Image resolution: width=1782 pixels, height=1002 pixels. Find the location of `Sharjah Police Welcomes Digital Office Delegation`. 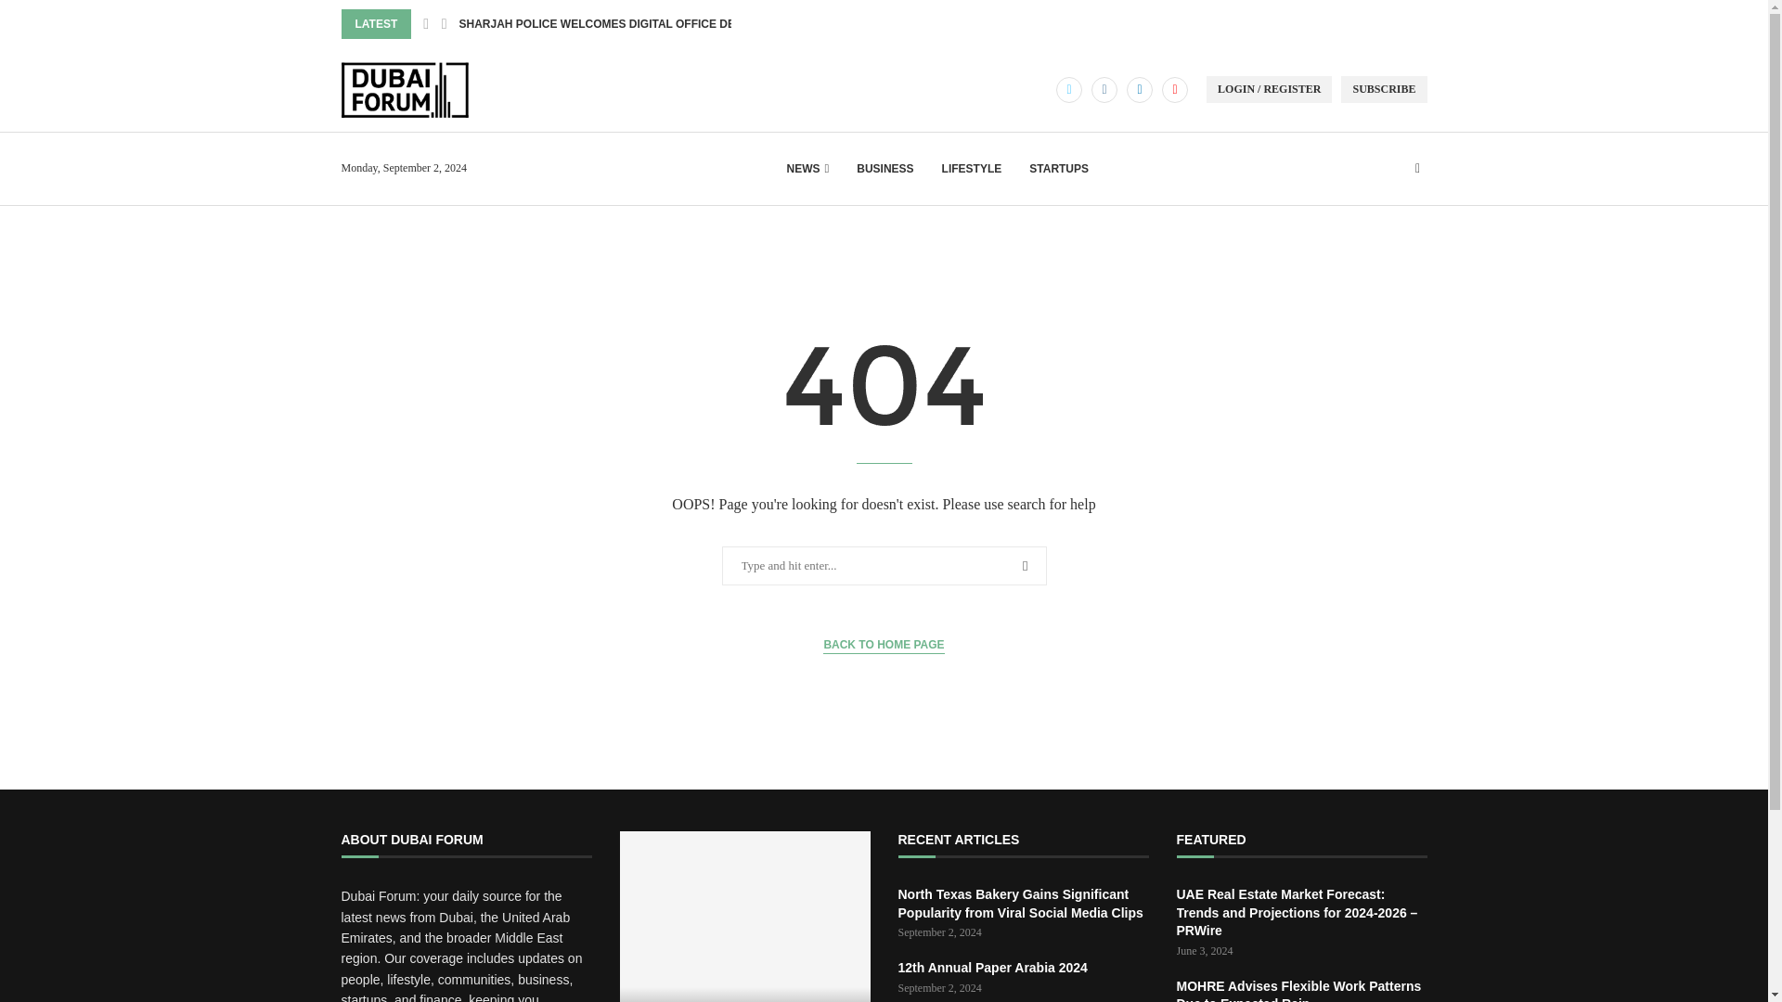

Sharjah Police Welcomes Digital Office Delegation is located at coordinates (745, 995).